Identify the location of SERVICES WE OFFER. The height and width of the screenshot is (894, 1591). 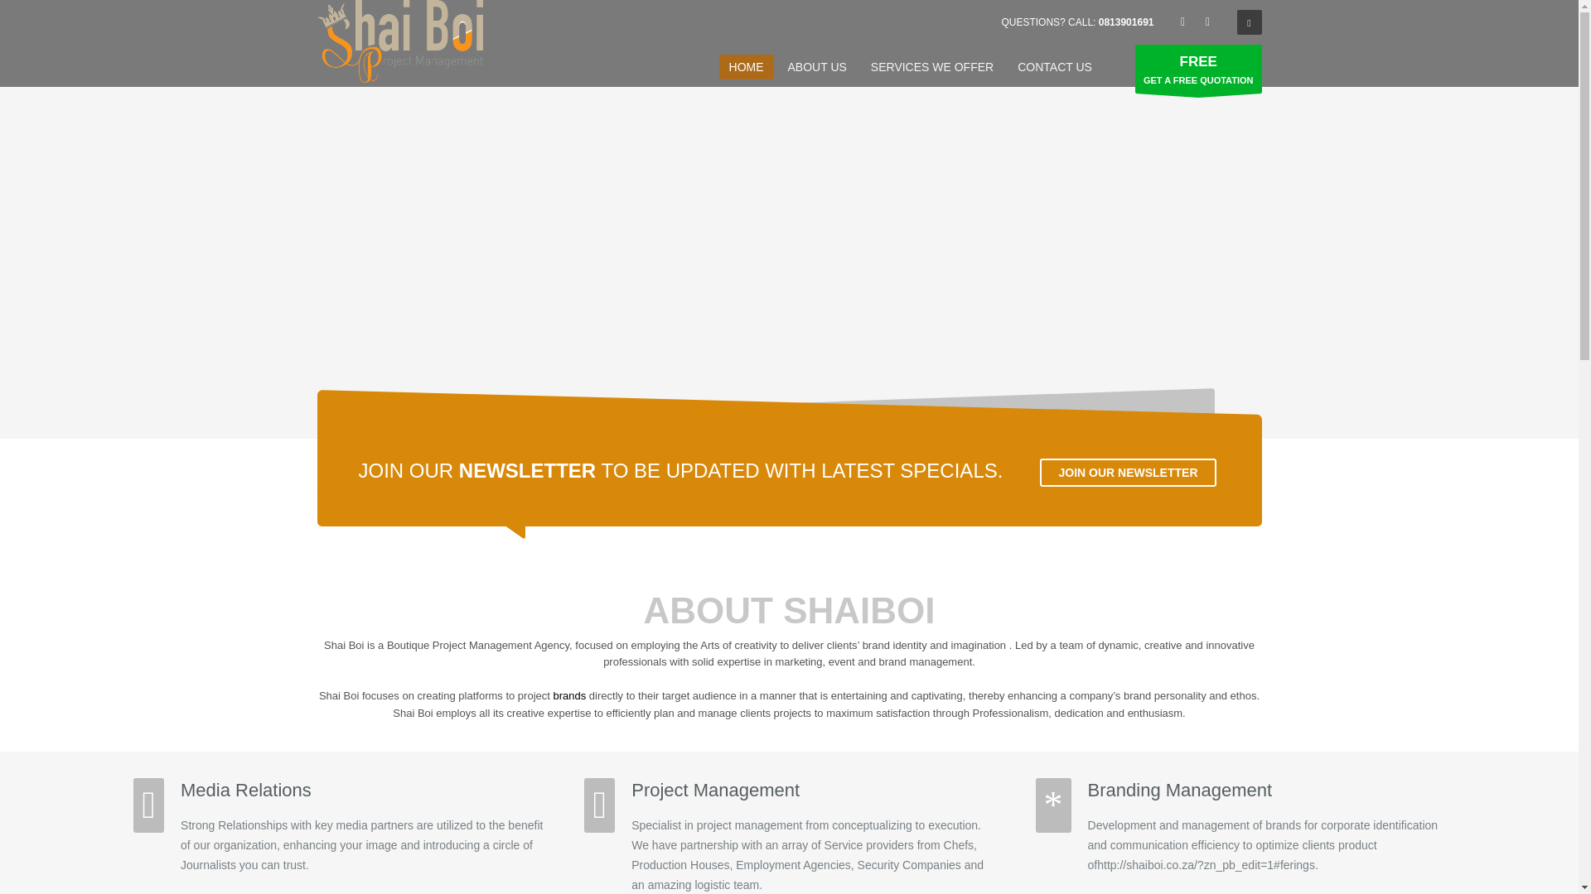
(931, 66).